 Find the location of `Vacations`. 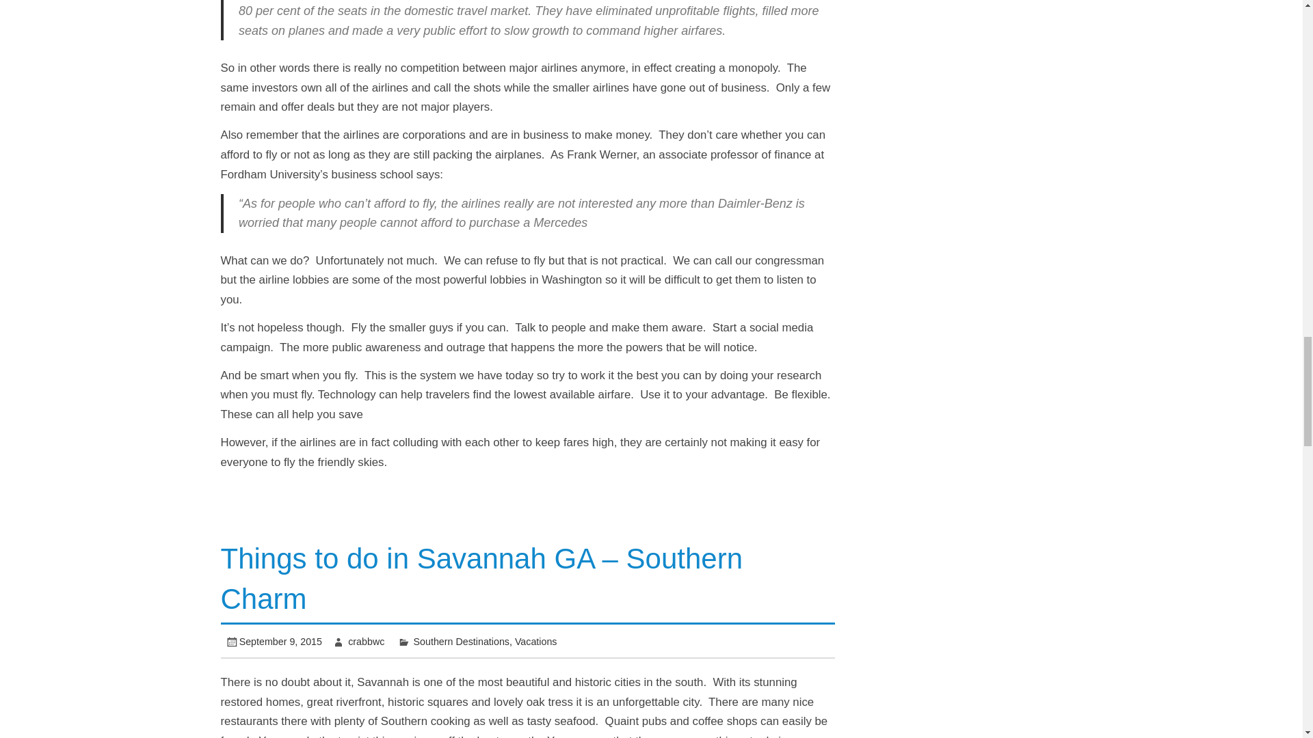

Vacations is located at coordinates (535, 641).